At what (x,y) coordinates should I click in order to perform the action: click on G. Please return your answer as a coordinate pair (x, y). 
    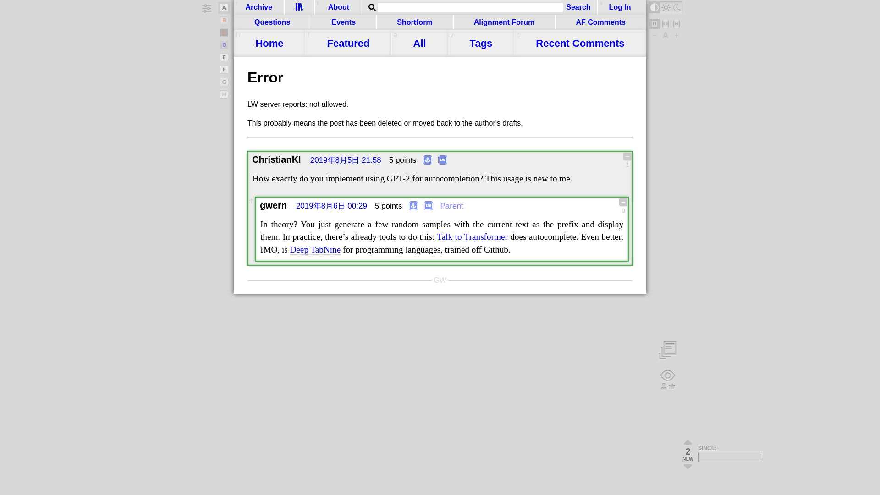
    Looking at the image, I should click on (224, 70).